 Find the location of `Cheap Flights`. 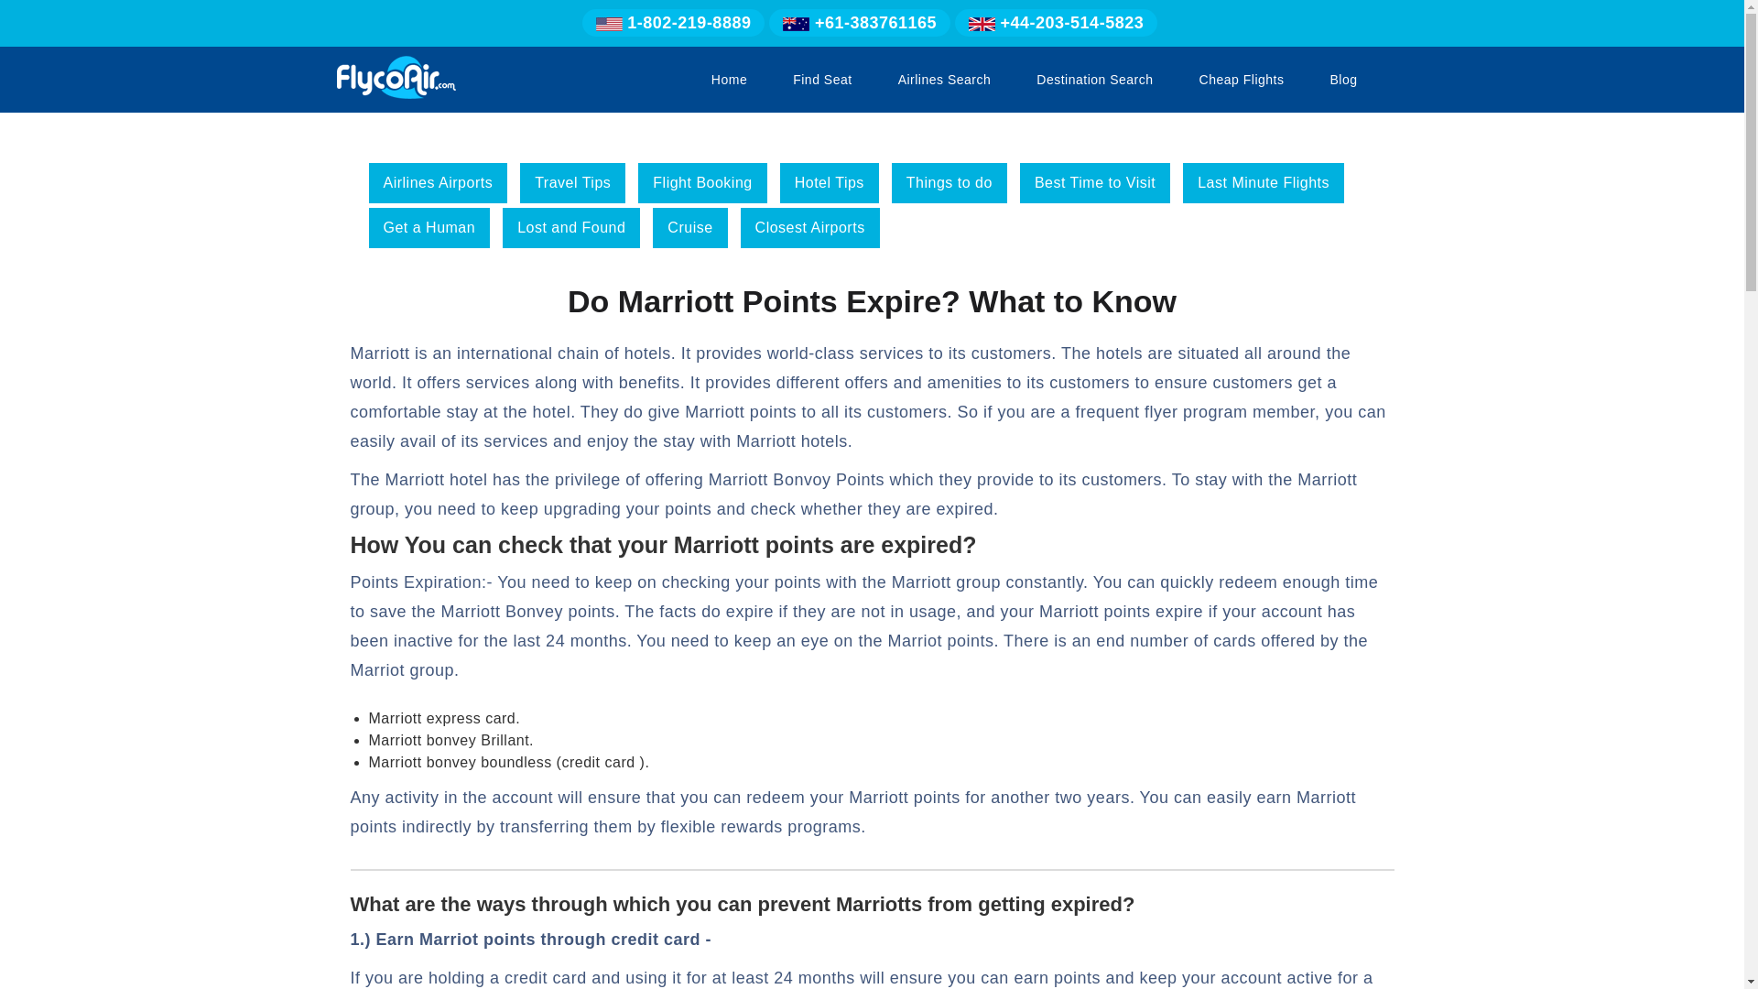

Cheap Flights is located at coordinates (1242, 79).